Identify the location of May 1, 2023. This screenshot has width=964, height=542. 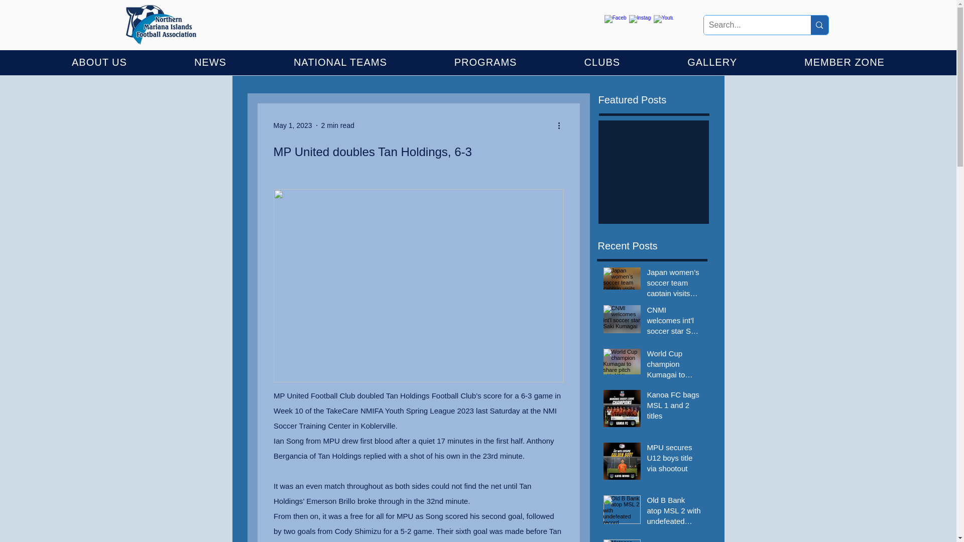
(292, 125).